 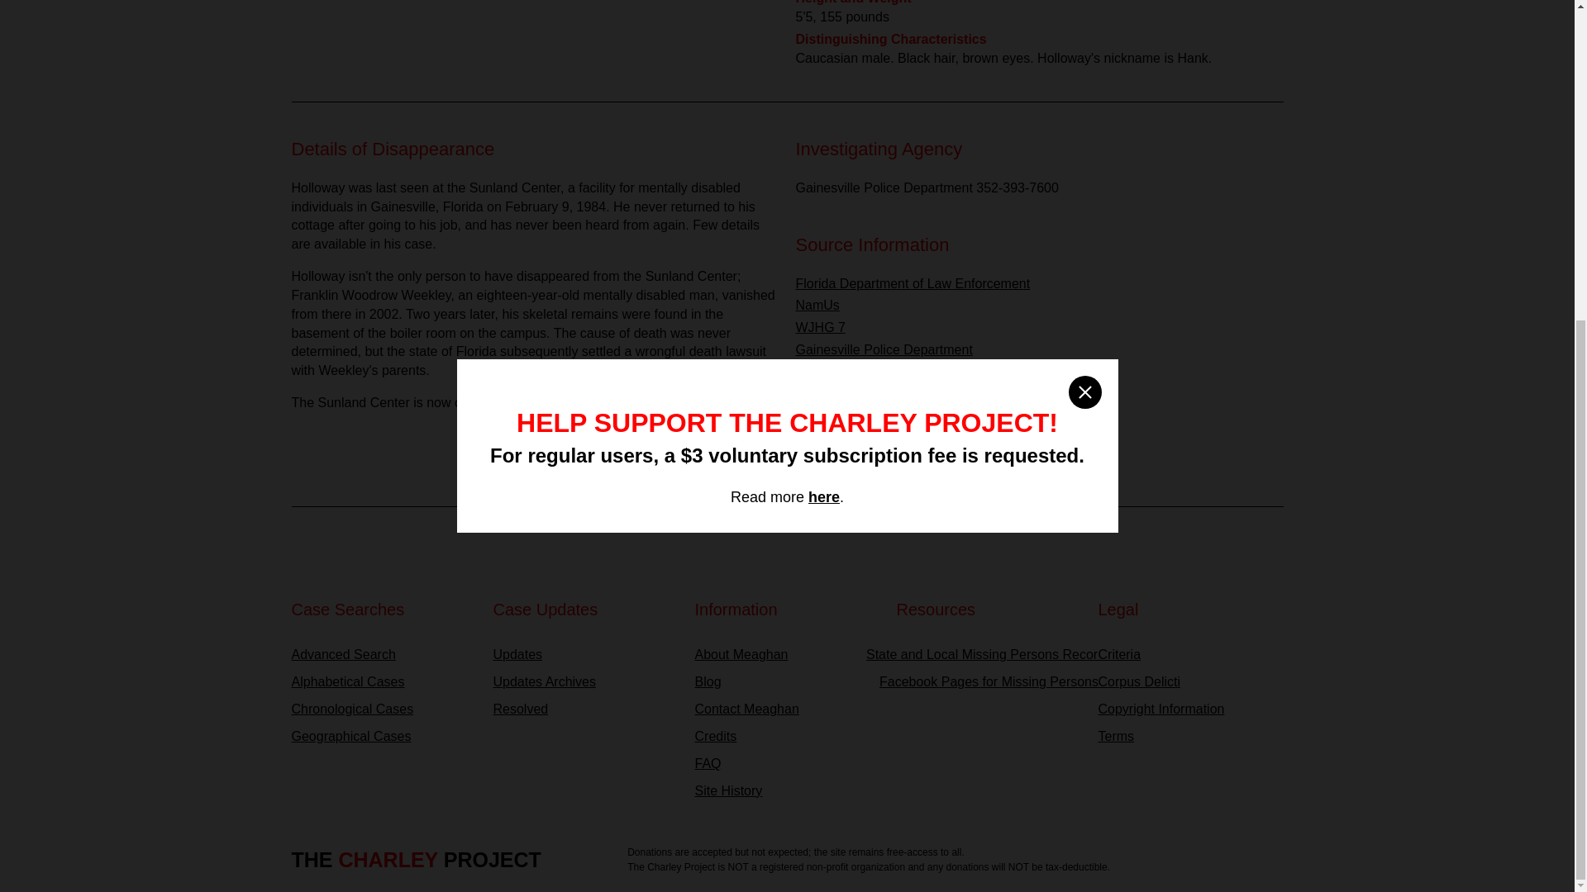 What do you see at coordinates (787, 682) in the screenshot?
I see `Blog` at bounding box center [787, 682].